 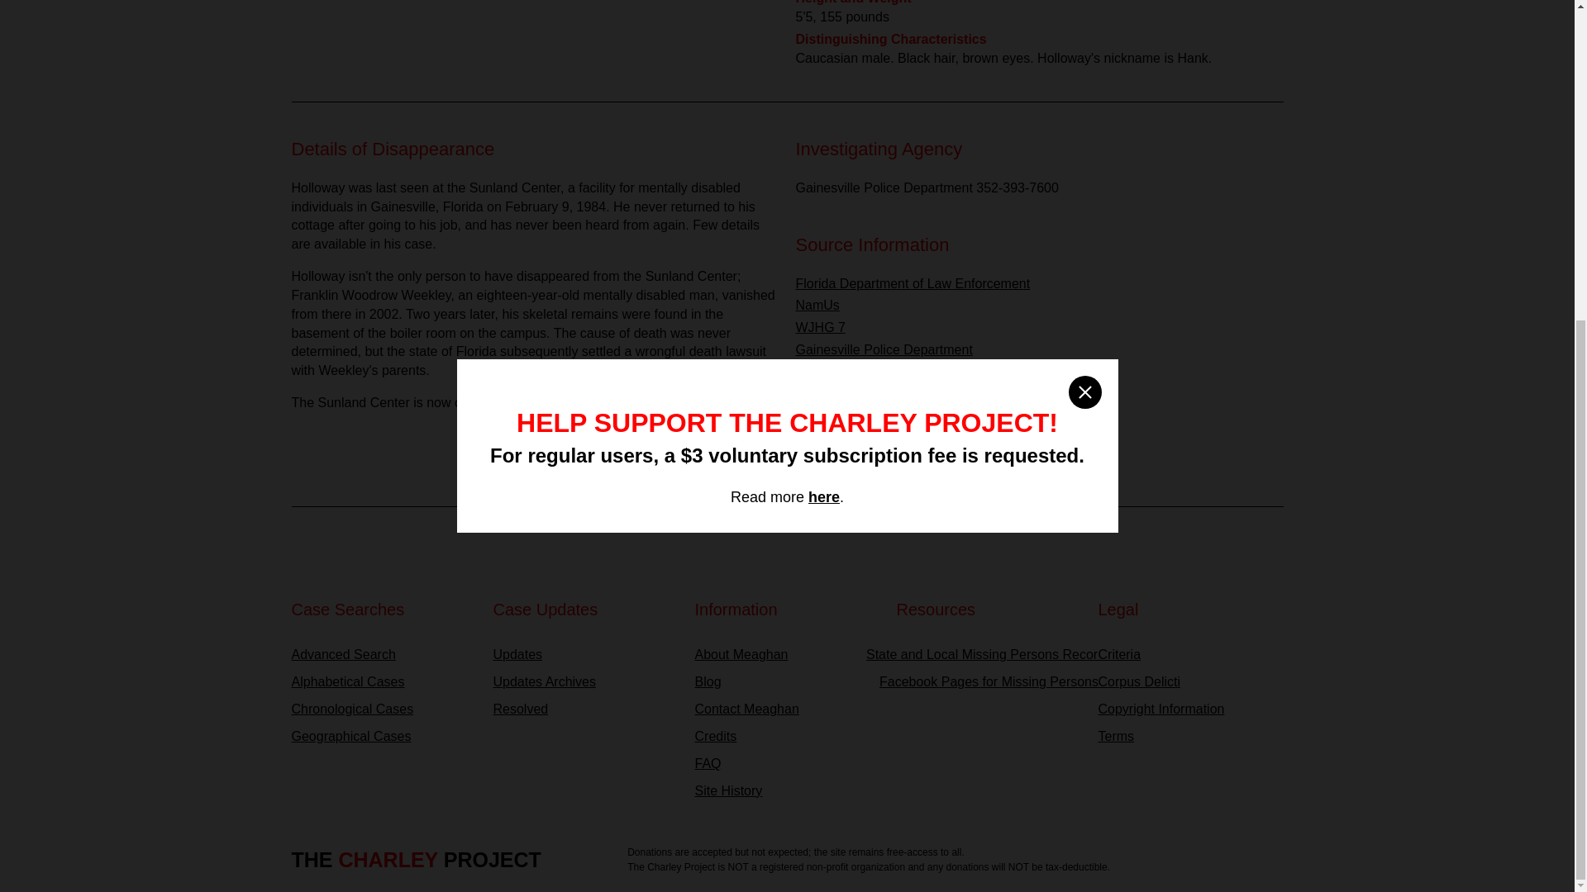 What do you see at coordinates (787, 682) in the screenshot?
I see `Blog` at bounding box center [787, 682].